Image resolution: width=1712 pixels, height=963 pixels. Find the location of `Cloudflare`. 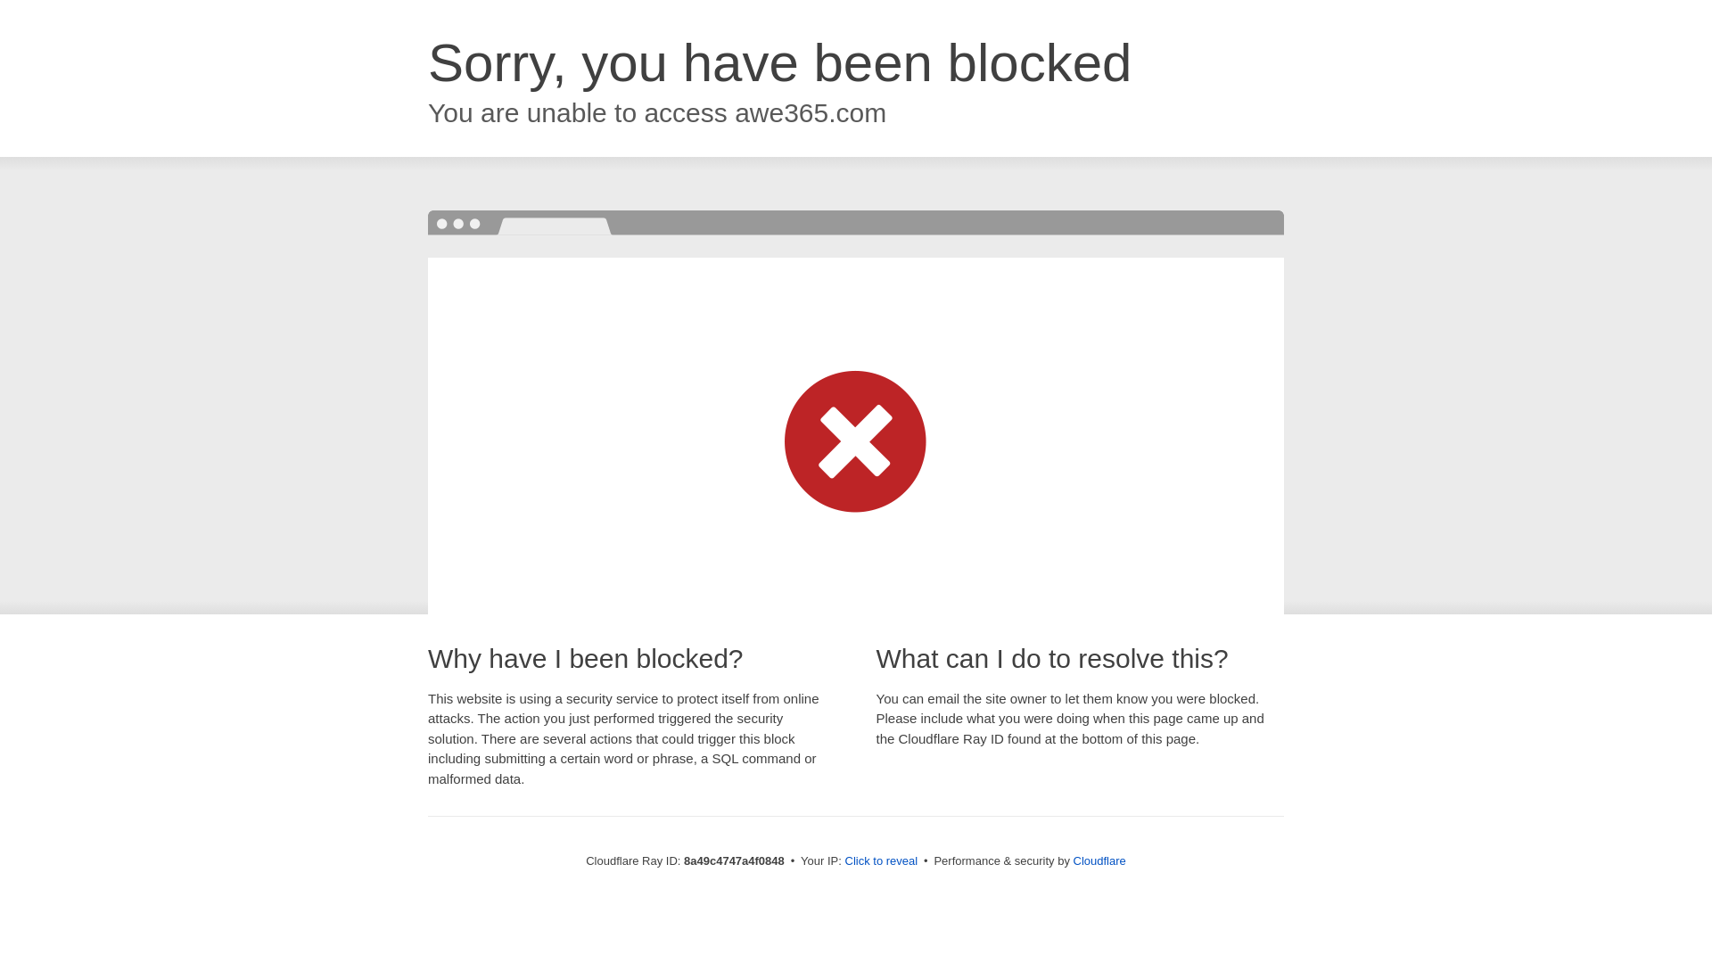

Cloudflare is located at coordinates (1099, 860).